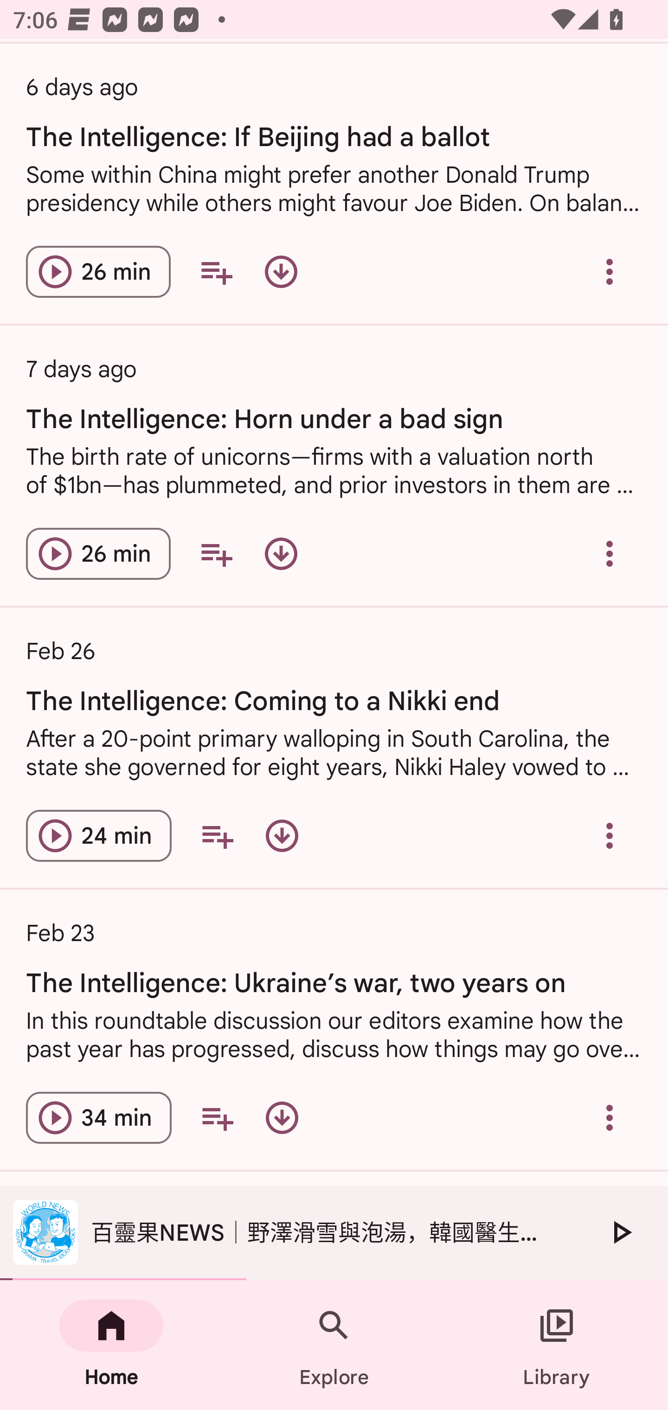 Image resolution: width=668 pixels, height=1410 pixels. I want to click on Add to your queue, so click(216, 271).